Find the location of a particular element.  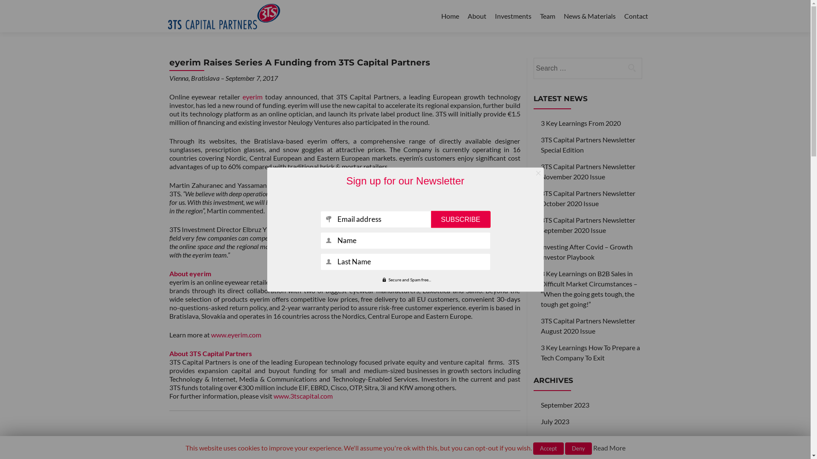

3TS Capital Partners Newsletter August 2020 Issue is located at coordinates (588, 326).